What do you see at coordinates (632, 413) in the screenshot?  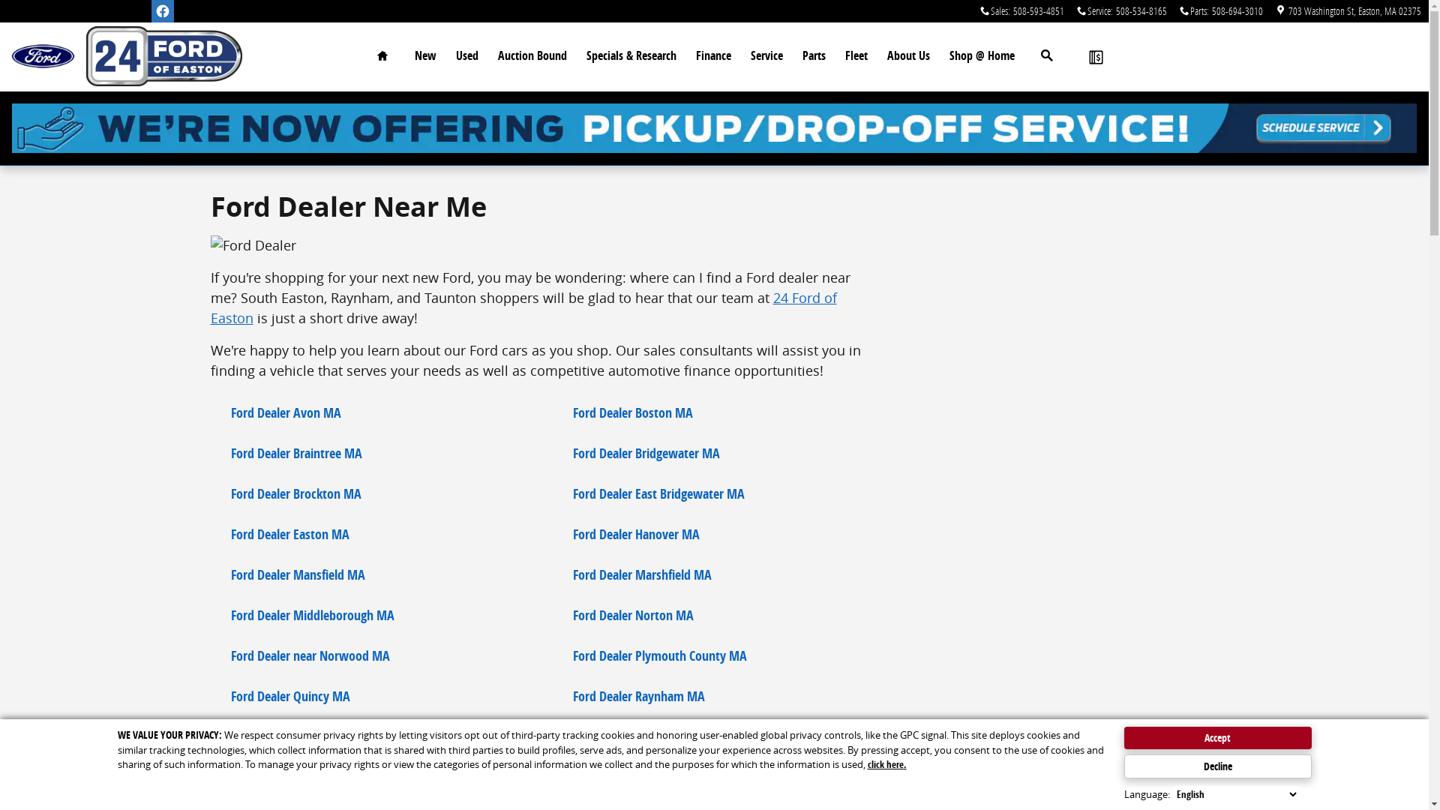 I see `Ford Dealer Boston MA` at bounding box center [632, 413].